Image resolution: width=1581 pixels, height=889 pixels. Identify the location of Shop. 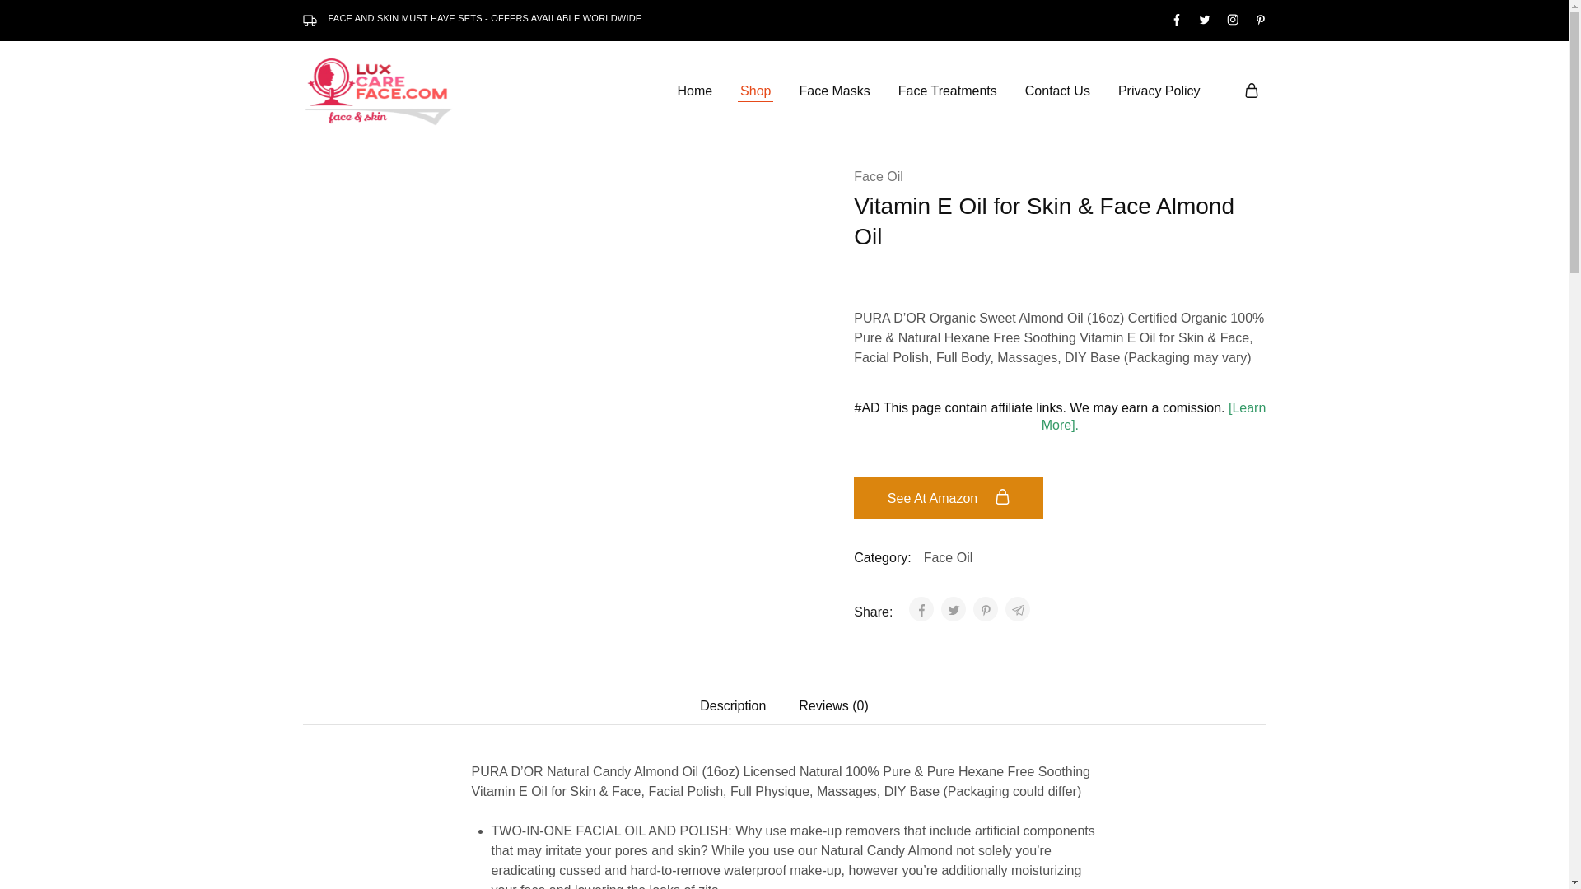
(755, 91).